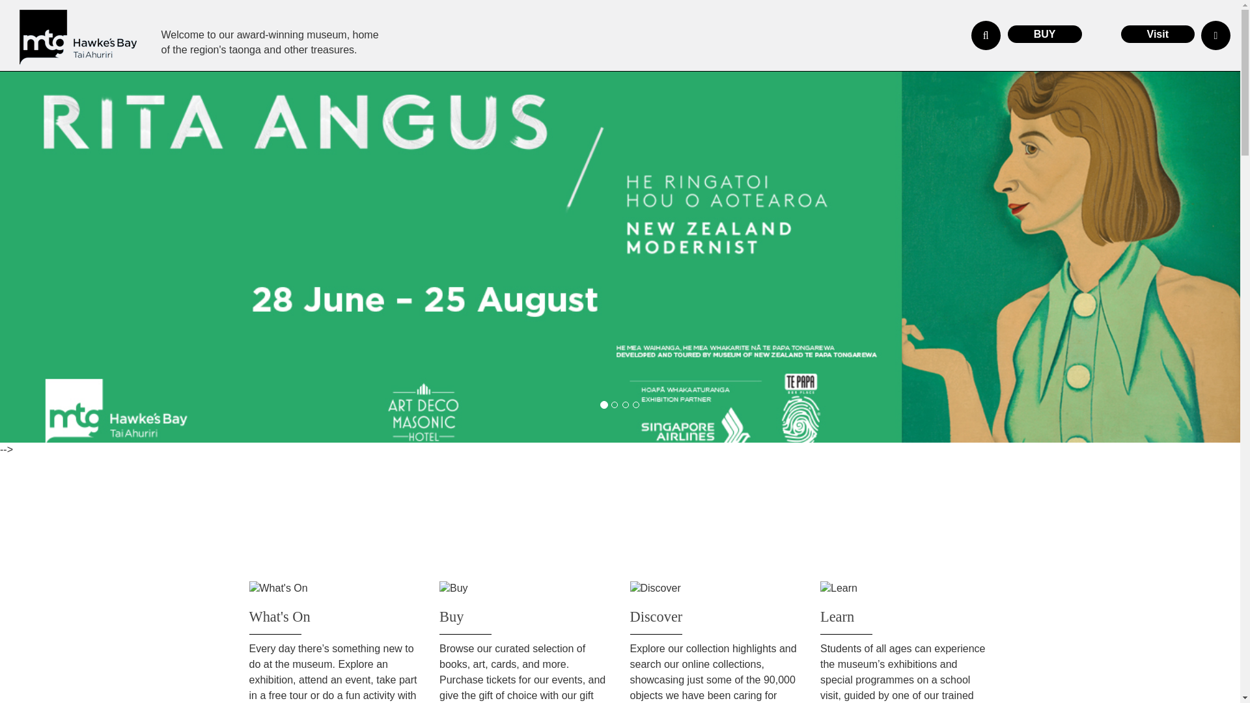 This screenshot has height=703, width=1250. Describe the element at coordinates (1158, 34) in the screenshot. I see `Visit` at that location.